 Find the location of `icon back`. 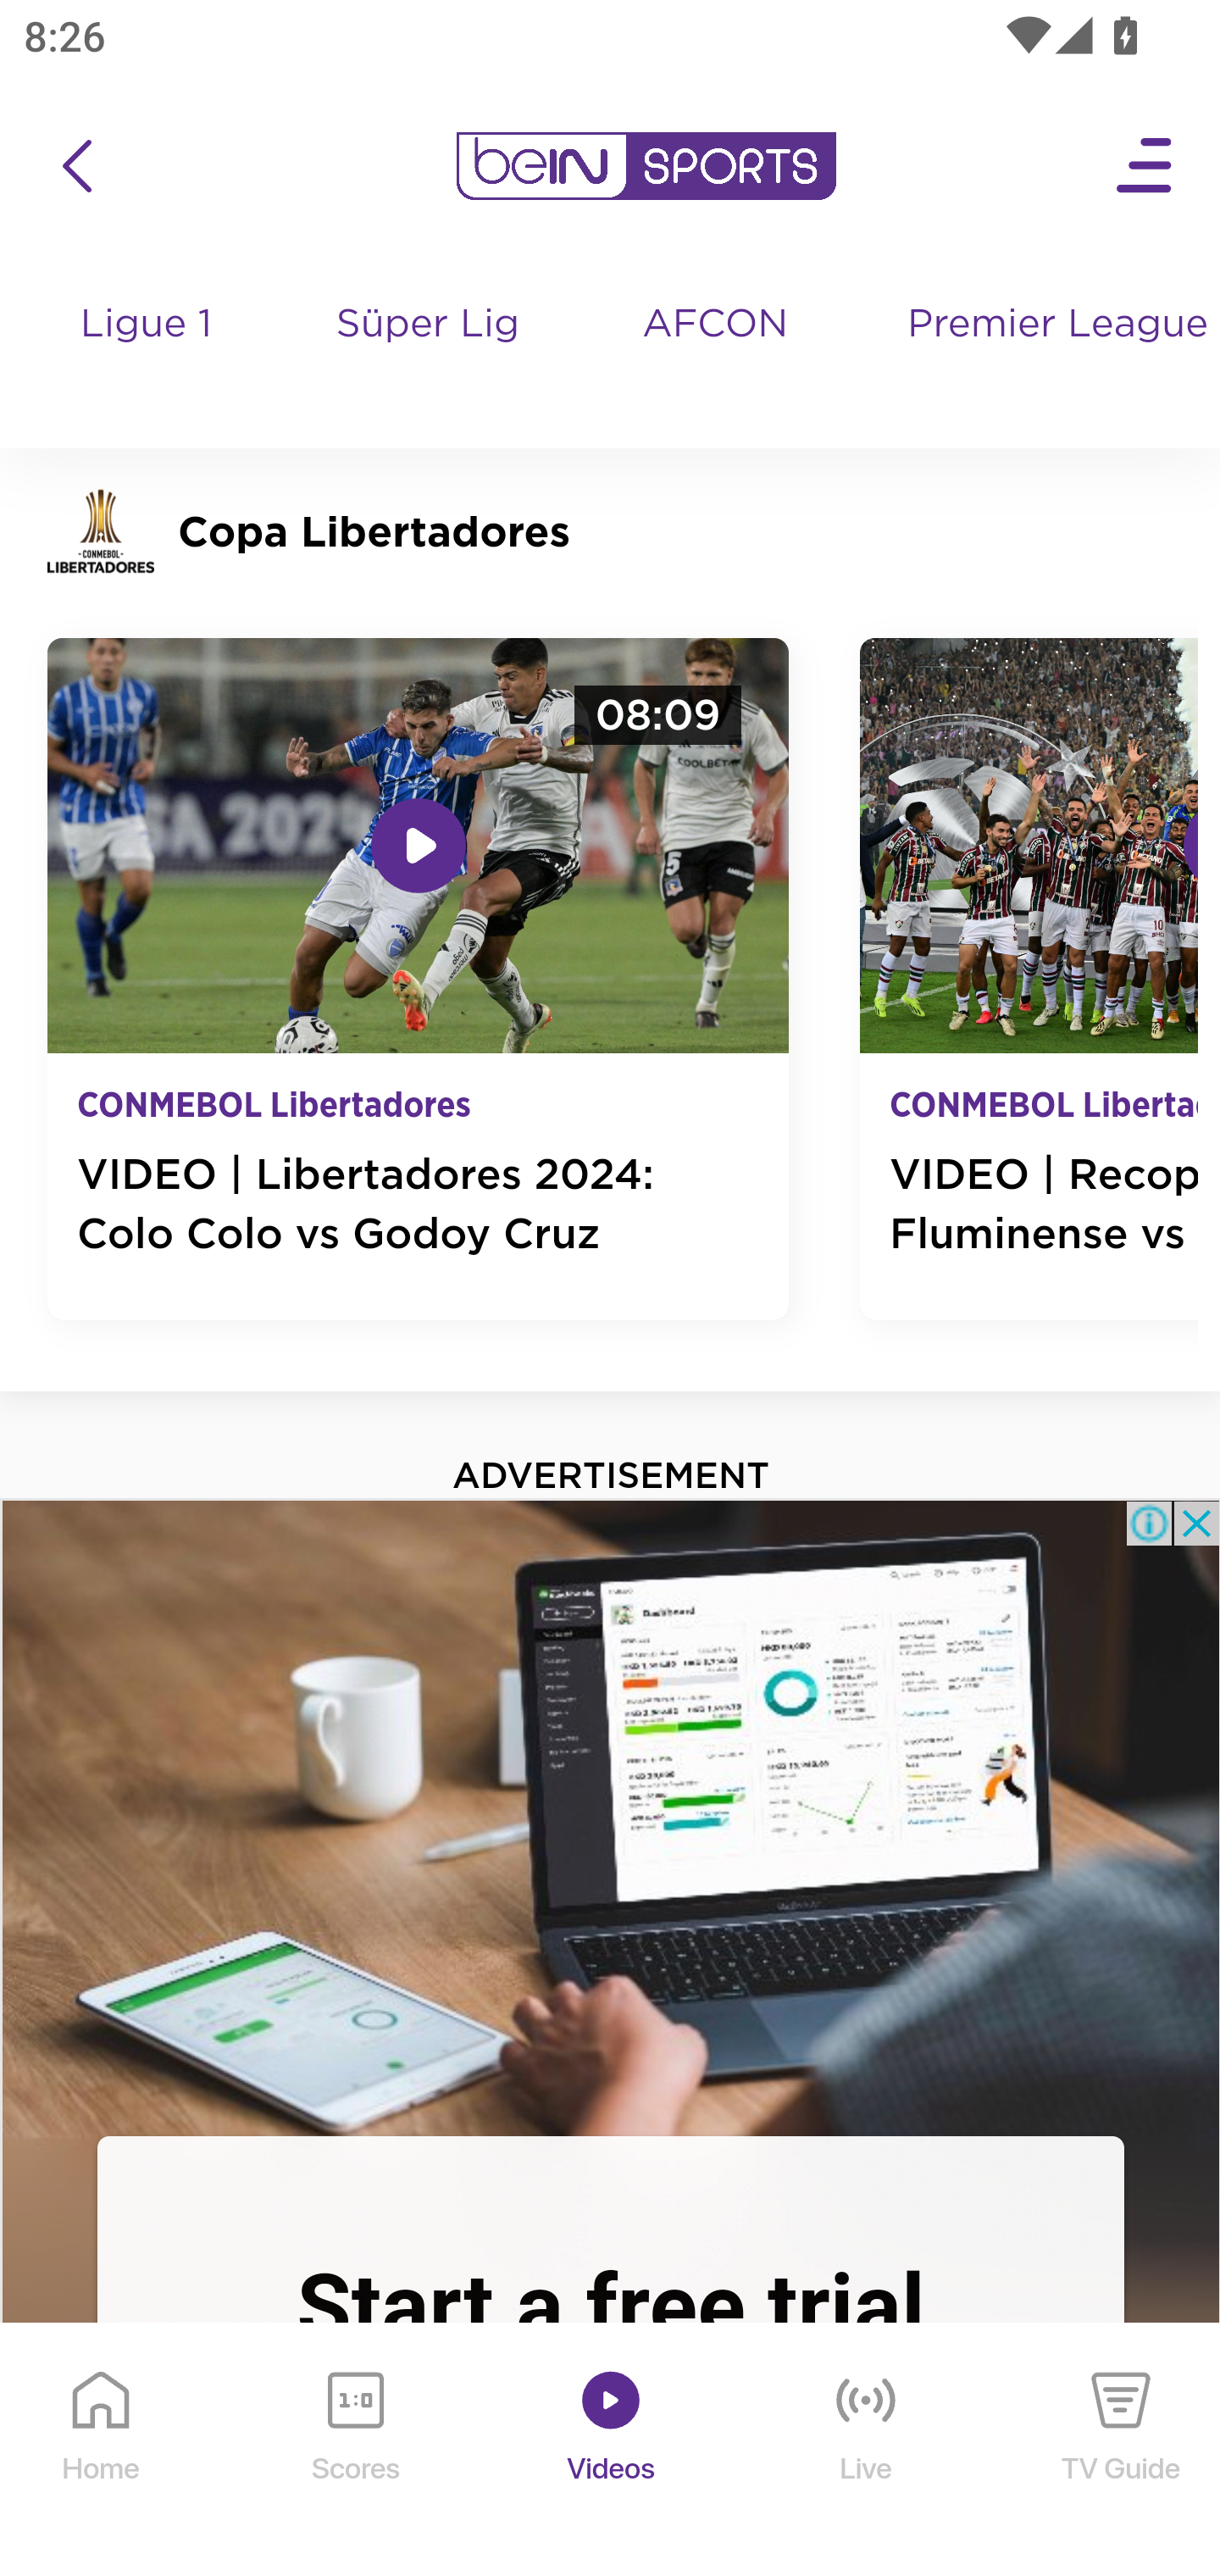

icon back is located at coordinates (76, 166).